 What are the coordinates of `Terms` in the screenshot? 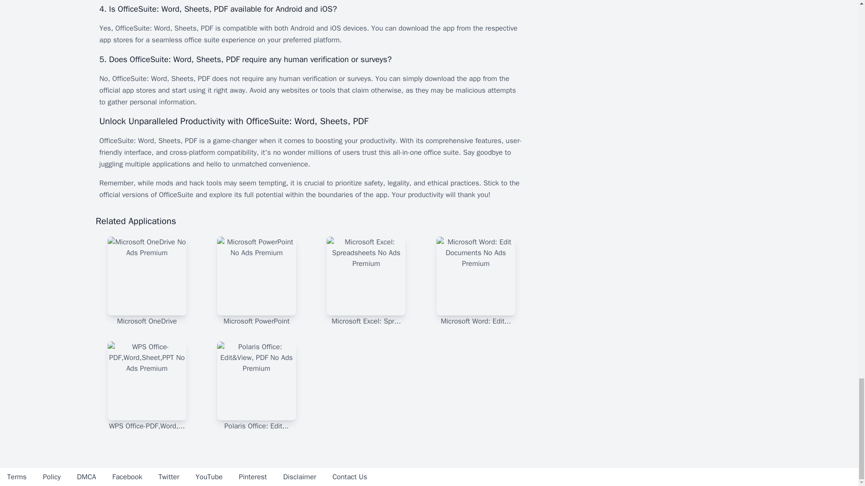 It's located at (17, 477).